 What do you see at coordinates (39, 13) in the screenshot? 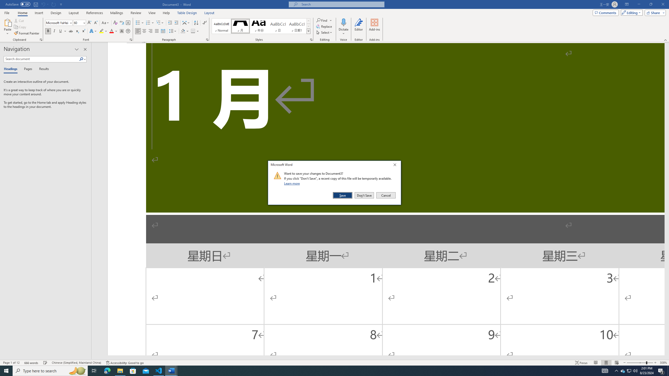
I see `Insert` at bounding box center [39, 13].